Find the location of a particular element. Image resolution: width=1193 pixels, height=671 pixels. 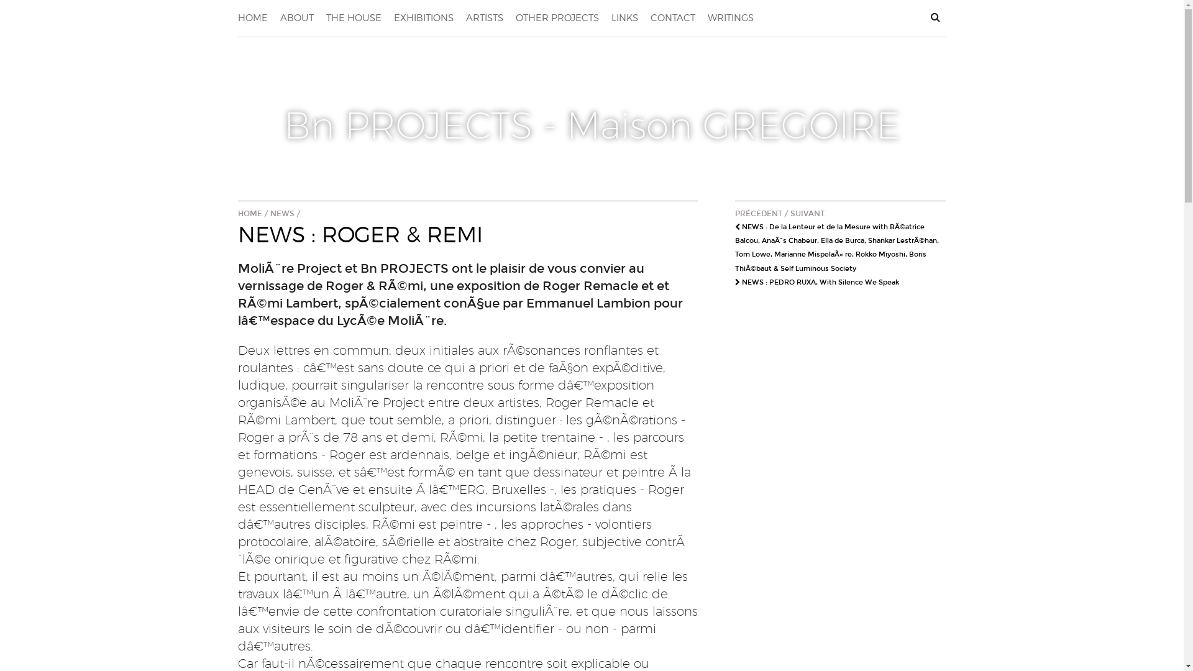

LINKS is located at coordinates (624, 19).